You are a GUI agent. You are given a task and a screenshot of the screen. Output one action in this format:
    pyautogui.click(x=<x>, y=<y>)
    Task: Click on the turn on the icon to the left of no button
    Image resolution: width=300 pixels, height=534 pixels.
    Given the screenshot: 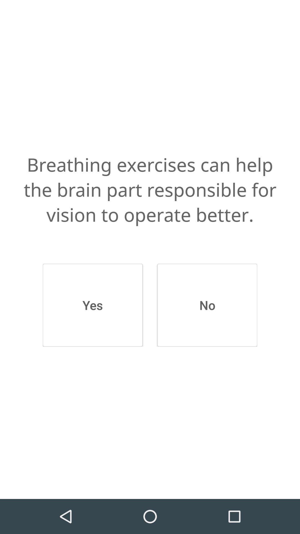 What is the action you would take?
    pyautogui.click(x=92, y=305)
    